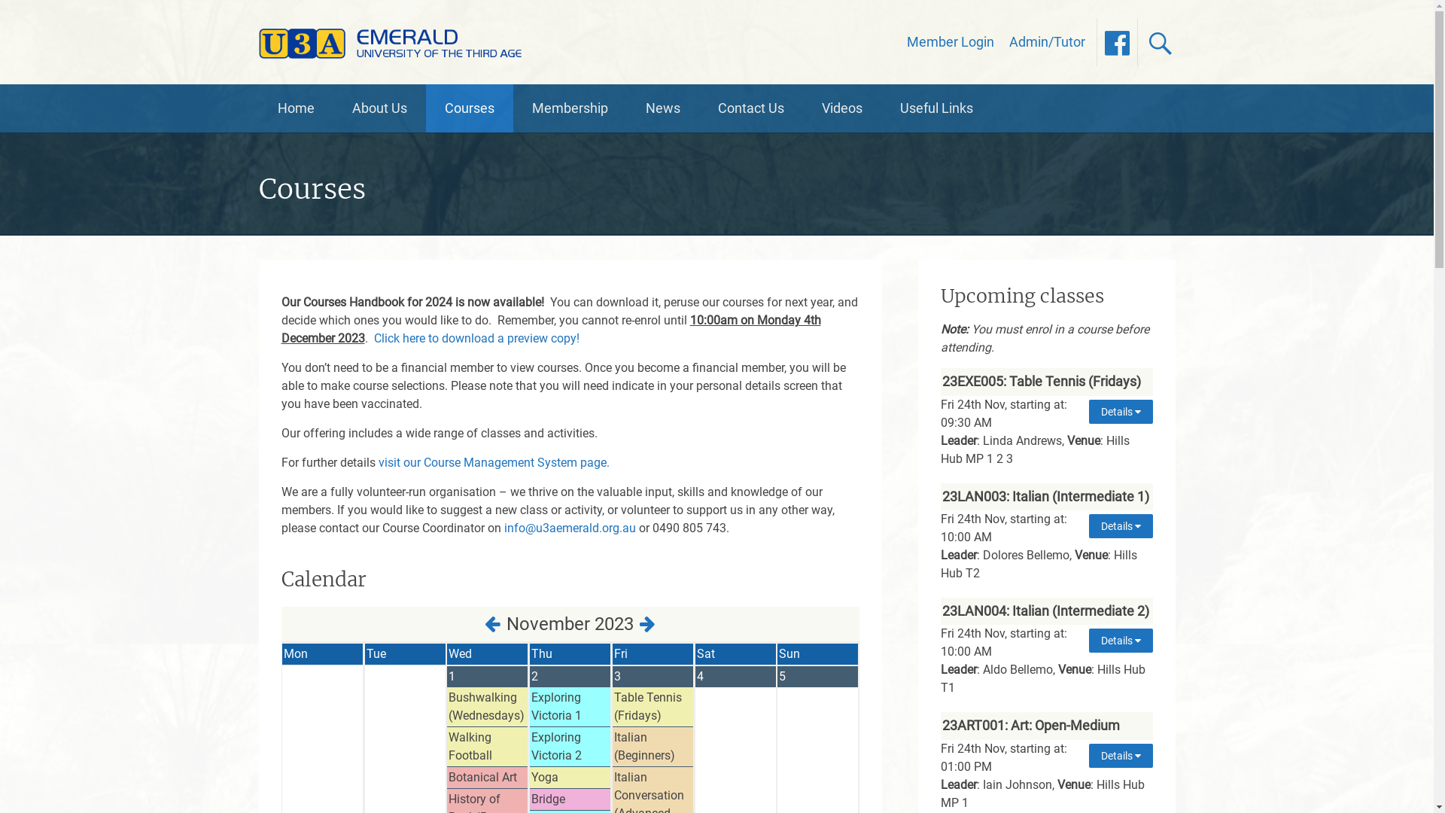 The image size is (1445, 813). I want to click on Admin/Tutor, so click(1046, 42).